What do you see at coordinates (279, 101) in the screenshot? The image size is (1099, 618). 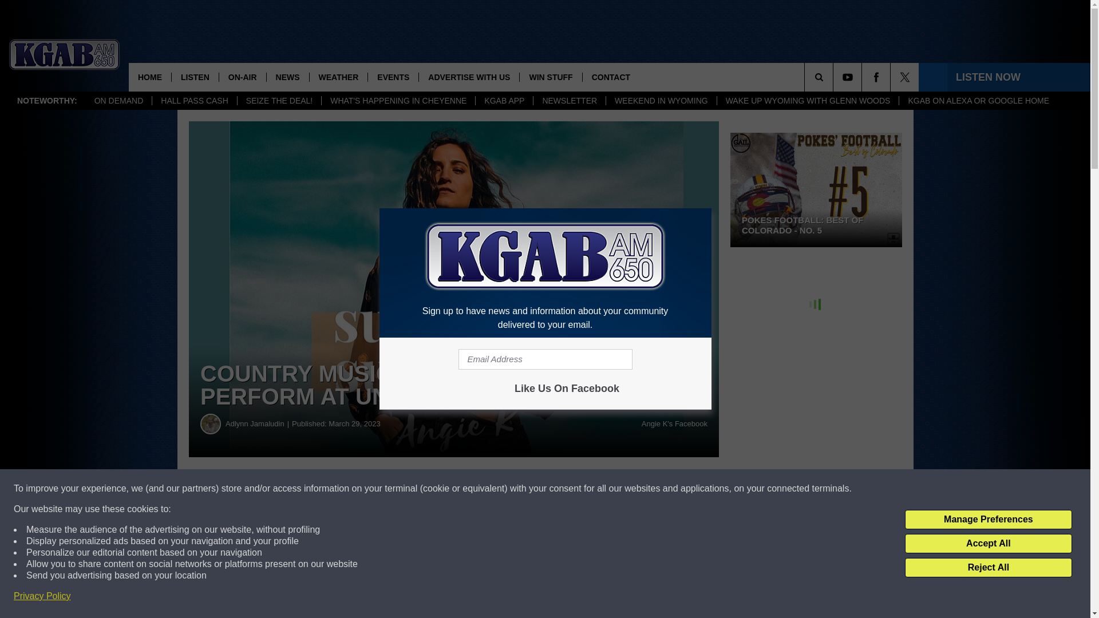 I see `SEIZE THE DEAL!` at bounding box center [279, 101].